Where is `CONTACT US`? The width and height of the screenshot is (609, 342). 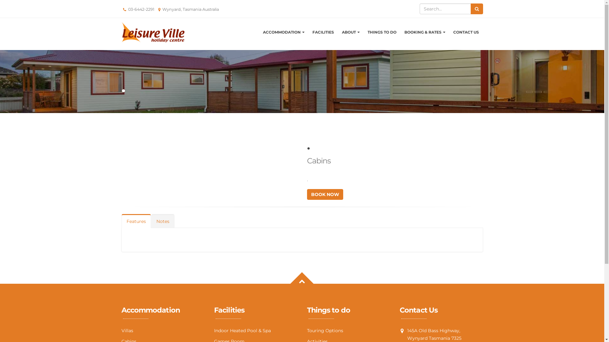 CONTACT US is located at coordinates (466, 32).